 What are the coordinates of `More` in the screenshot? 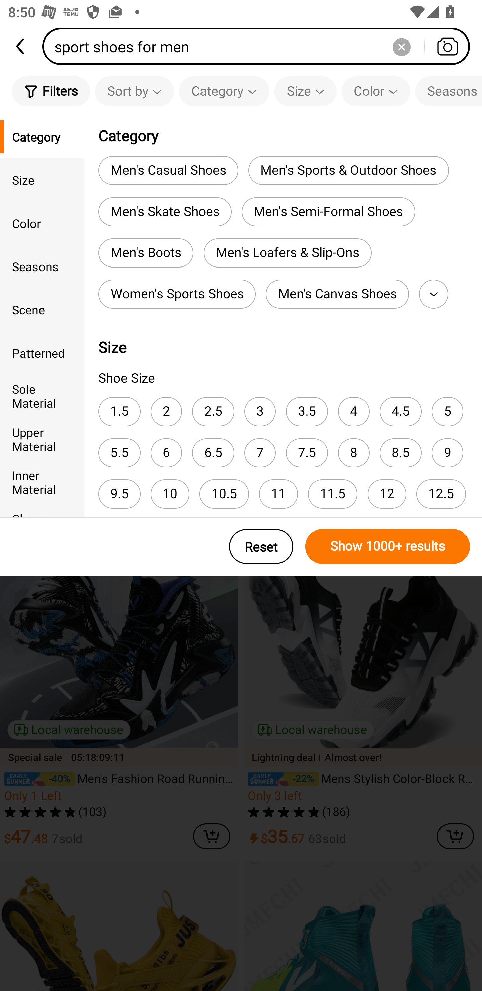 It's located at (433, 294).